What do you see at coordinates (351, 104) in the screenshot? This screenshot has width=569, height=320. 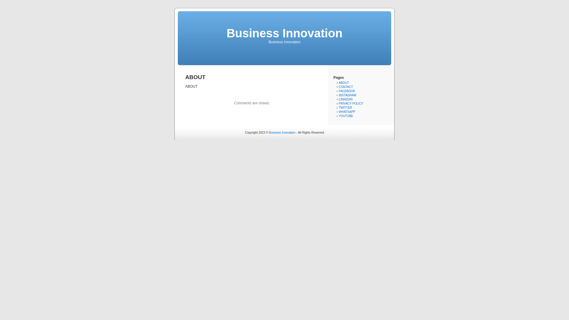 I see `PRIVACY POLICY` at bounding box center [351, 104].